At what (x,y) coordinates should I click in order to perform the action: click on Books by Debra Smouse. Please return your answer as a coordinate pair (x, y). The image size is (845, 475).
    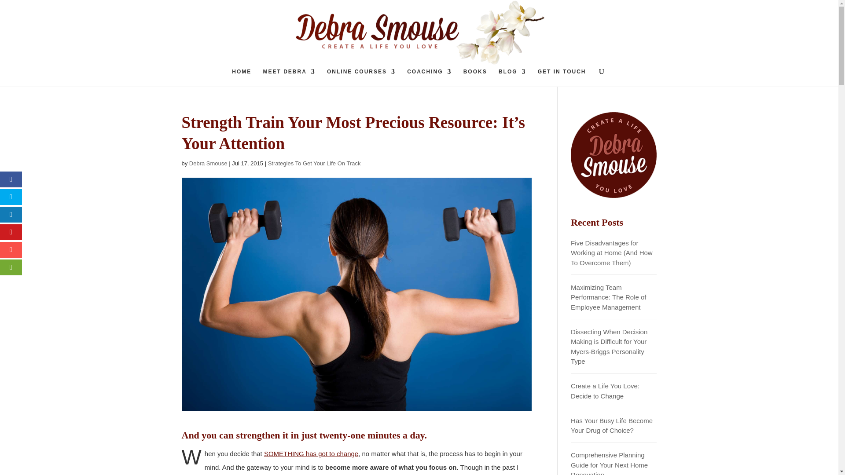
    Looking at the image, I should click on (475, 77).